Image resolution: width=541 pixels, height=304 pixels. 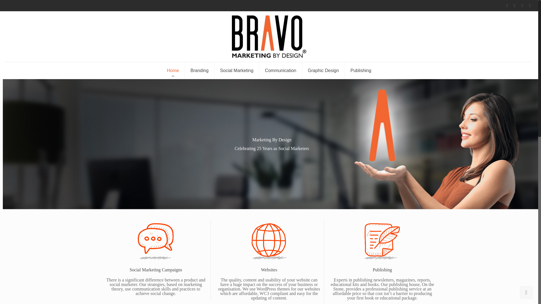 I want to click on Communication, so click(x=280, y=70).